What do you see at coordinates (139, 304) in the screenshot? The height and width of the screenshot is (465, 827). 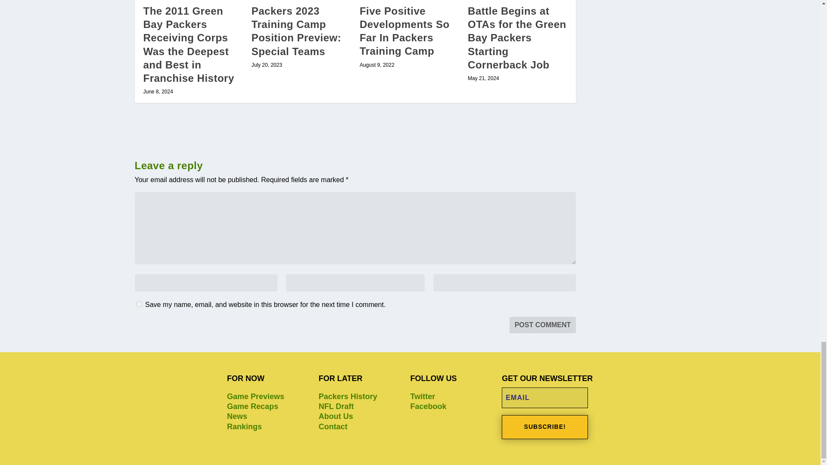 I see `yes` at bounding box center [139, 304].